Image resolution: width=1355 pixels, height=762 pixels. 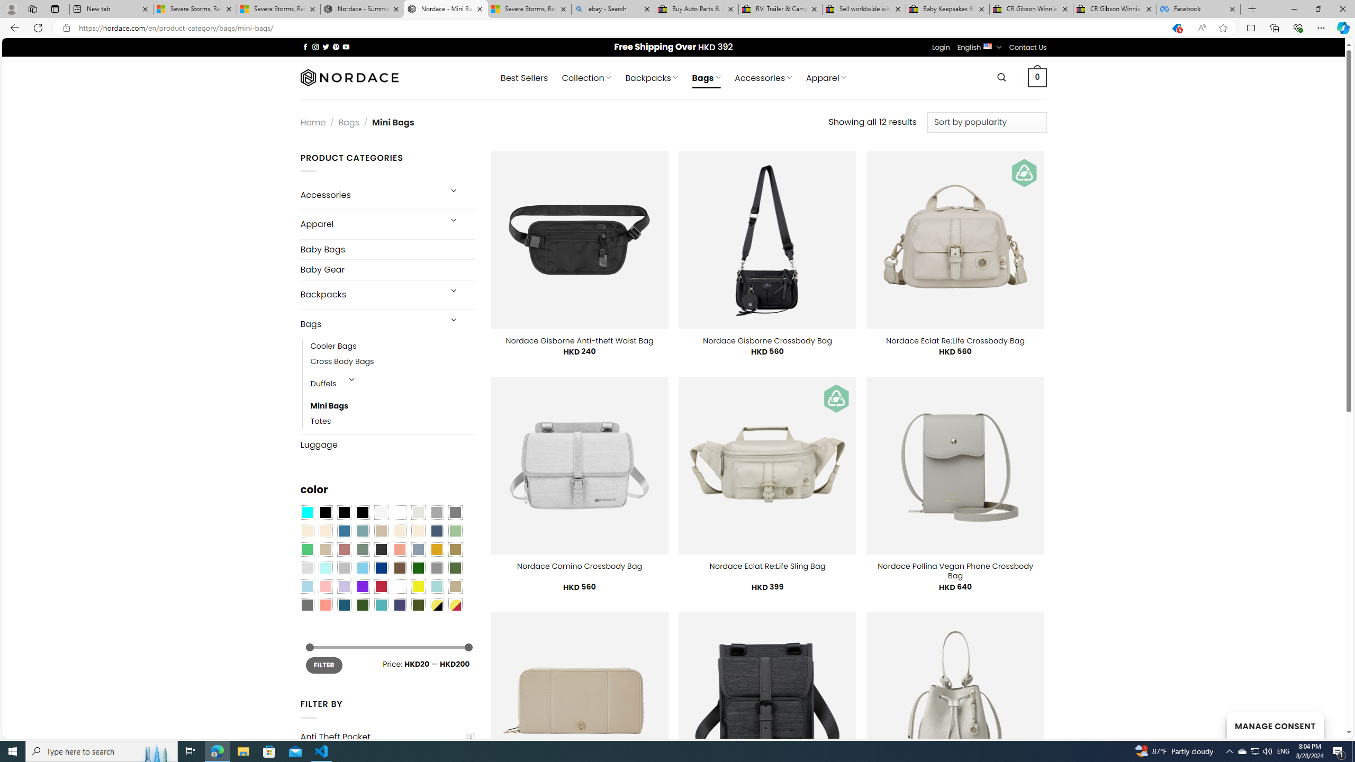 What do you see at coordinates (400, 568) in the screenshot?
I see `Brown` at bounding box center [400, 568].